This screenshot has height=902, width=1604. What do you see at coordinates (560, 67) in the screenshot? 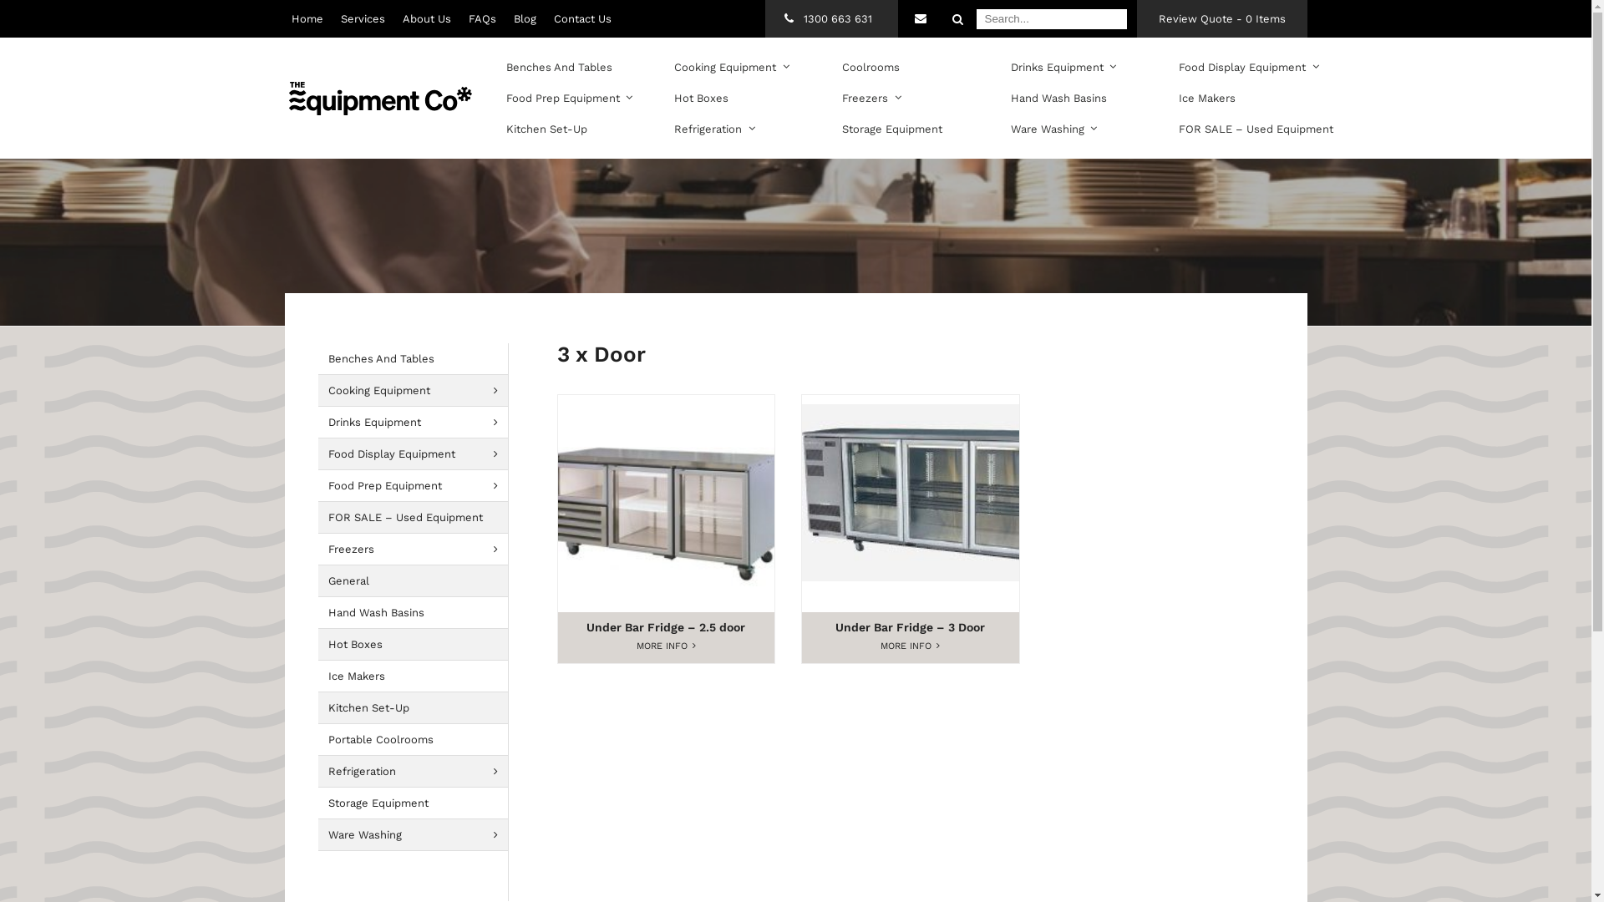
I see `Benches And Tables` at bounding box center [560, 67].